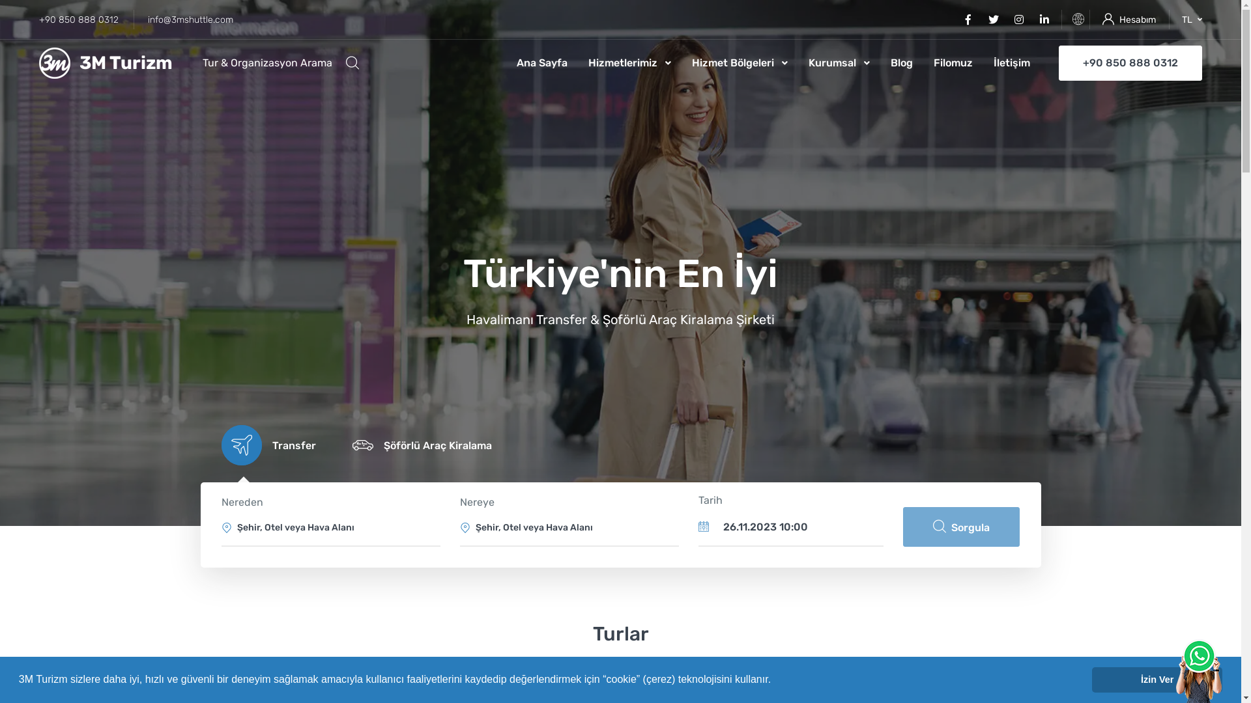 This screenshot has width=1251, height=703. I want to click on +90 850 888 0312, so click(1130, 64).